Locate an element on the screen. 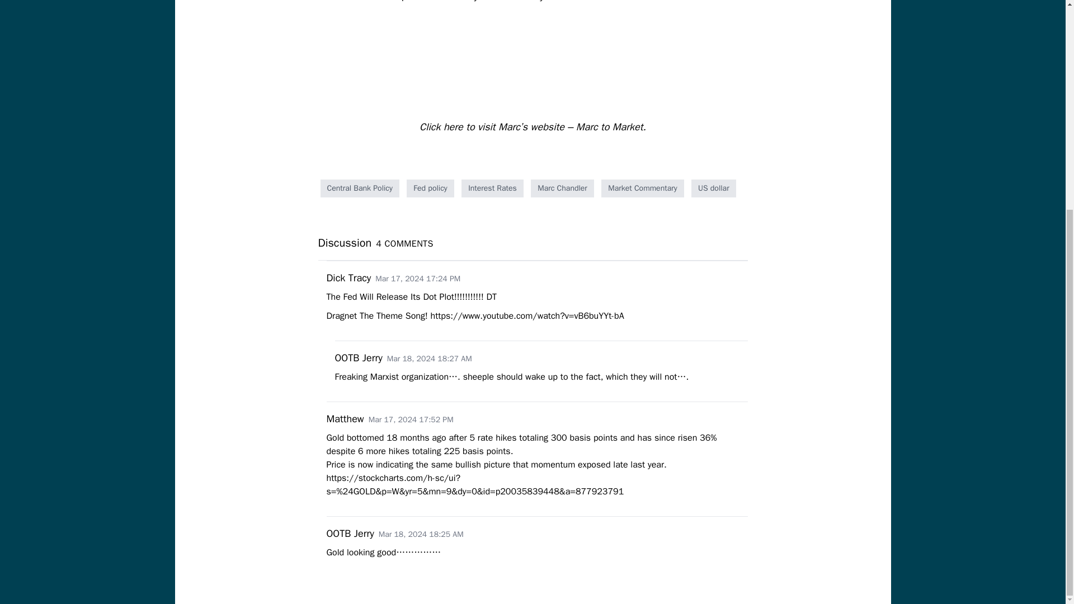 Image resolution: width=1074 pixels, height=604 pixels. US dollar is located at coordinates (714, 188).